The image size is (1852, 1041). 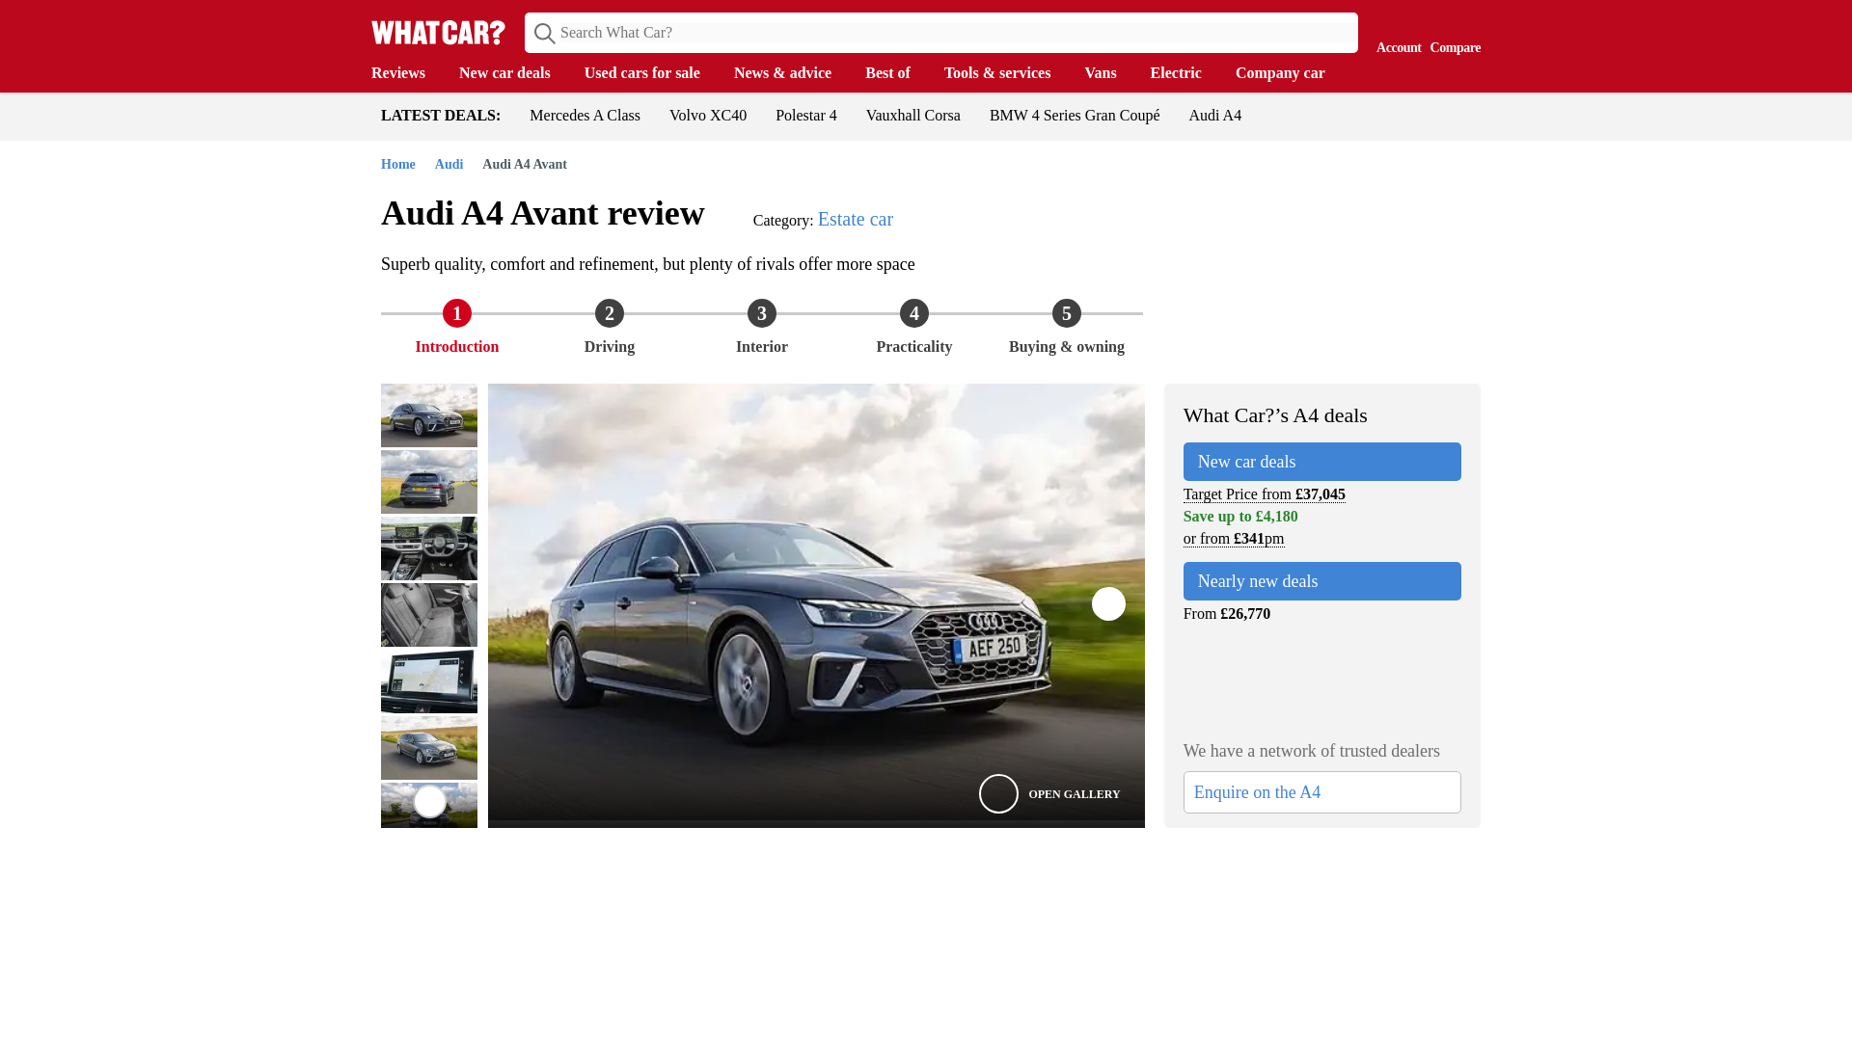 What do you see at coordinates (515, 73) in the screenshot?
I see `New car deals` at bounding box center [515, 73].